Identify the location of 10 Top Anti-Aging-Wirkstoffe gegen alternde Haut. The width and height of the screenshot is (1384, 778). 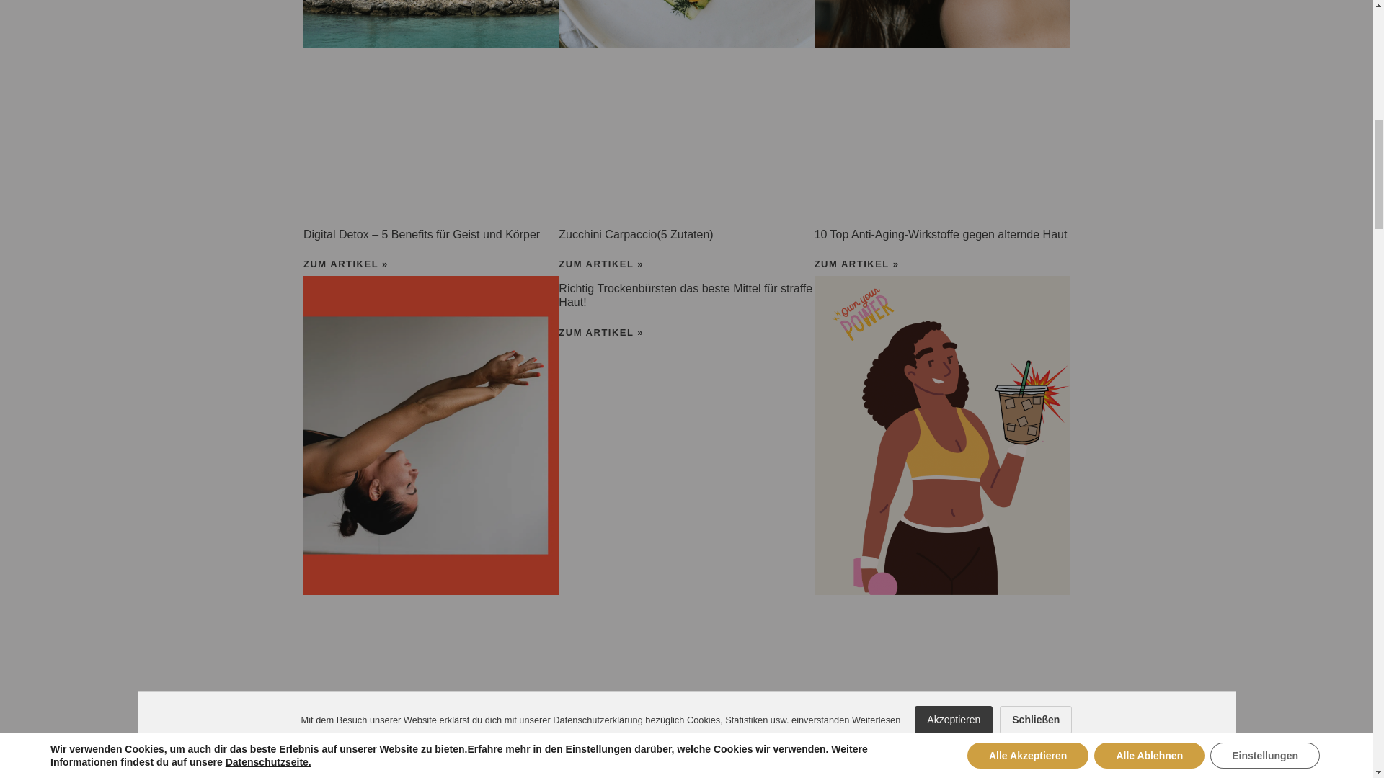
(941, 234).